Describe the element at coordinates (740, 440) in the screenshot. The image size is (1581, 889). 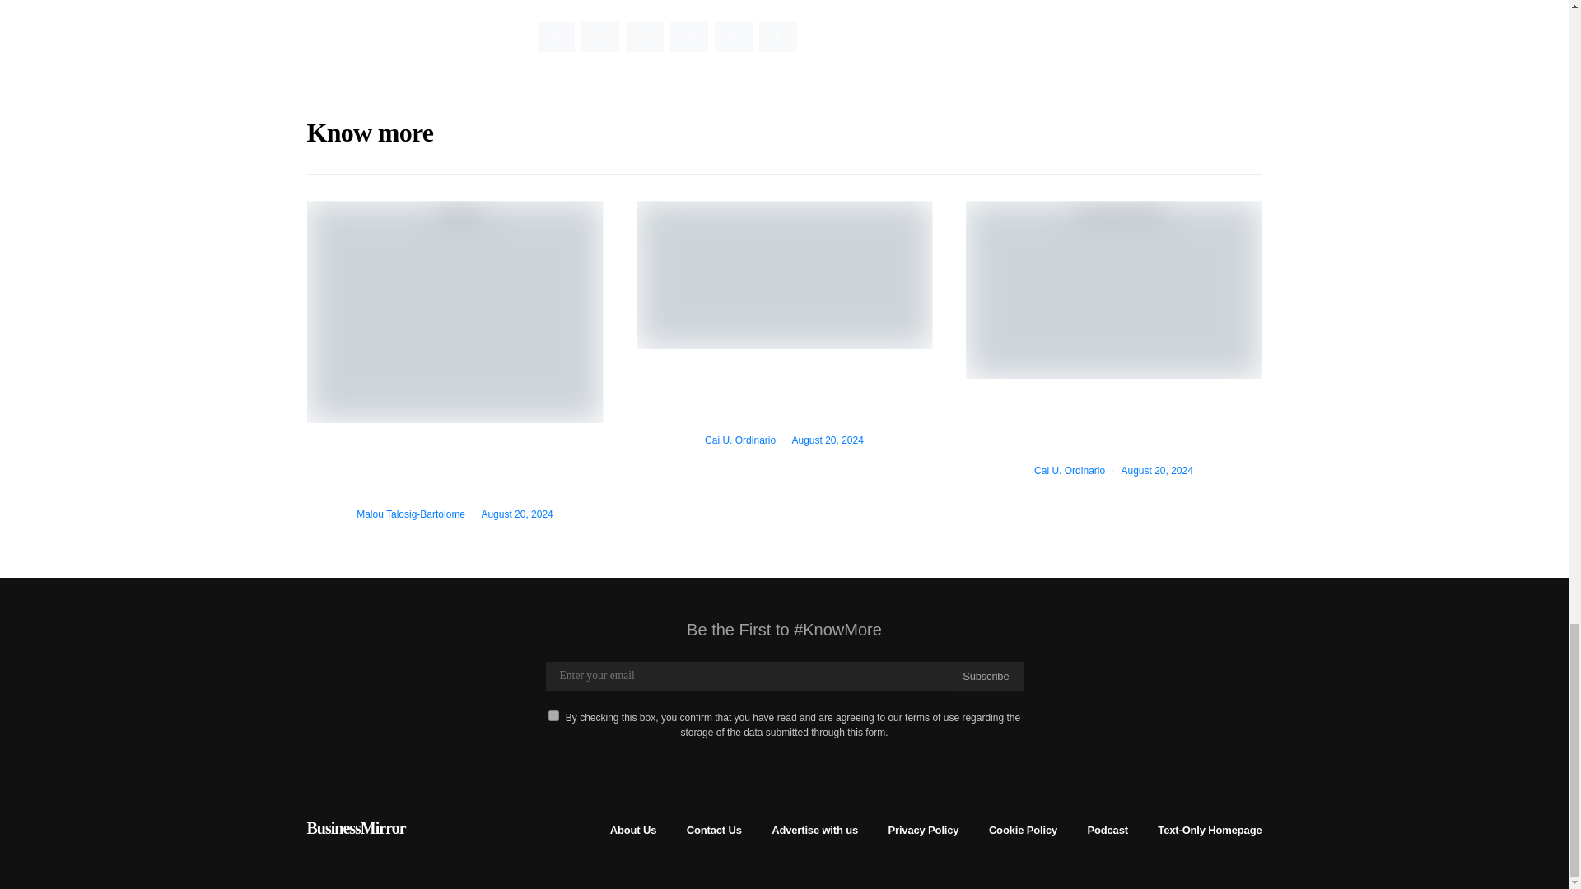
I see `View all posts by Cai U. Ordinario` at that location.